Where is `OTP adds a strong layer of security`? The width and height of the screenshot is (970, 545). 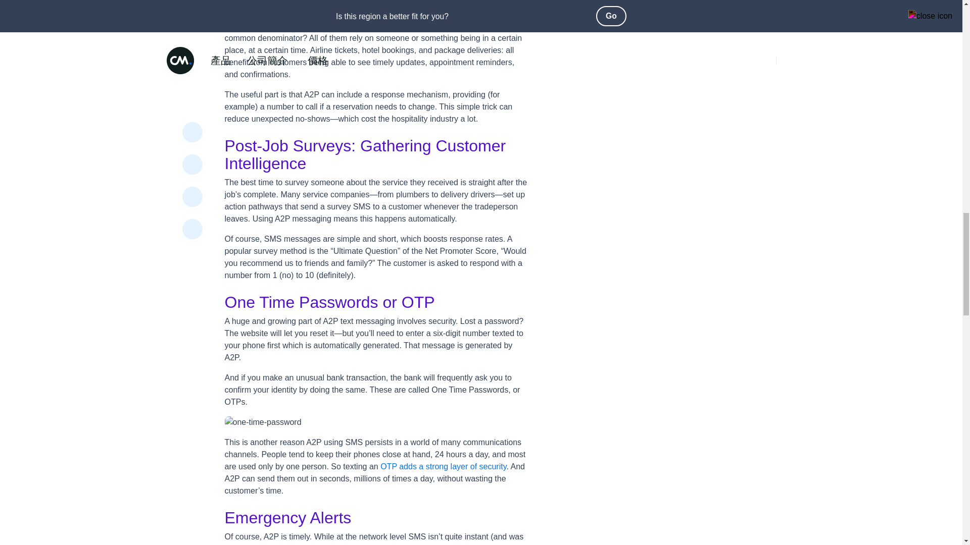
OTP adds a strong layer of security is located at coordinates (443, 466).